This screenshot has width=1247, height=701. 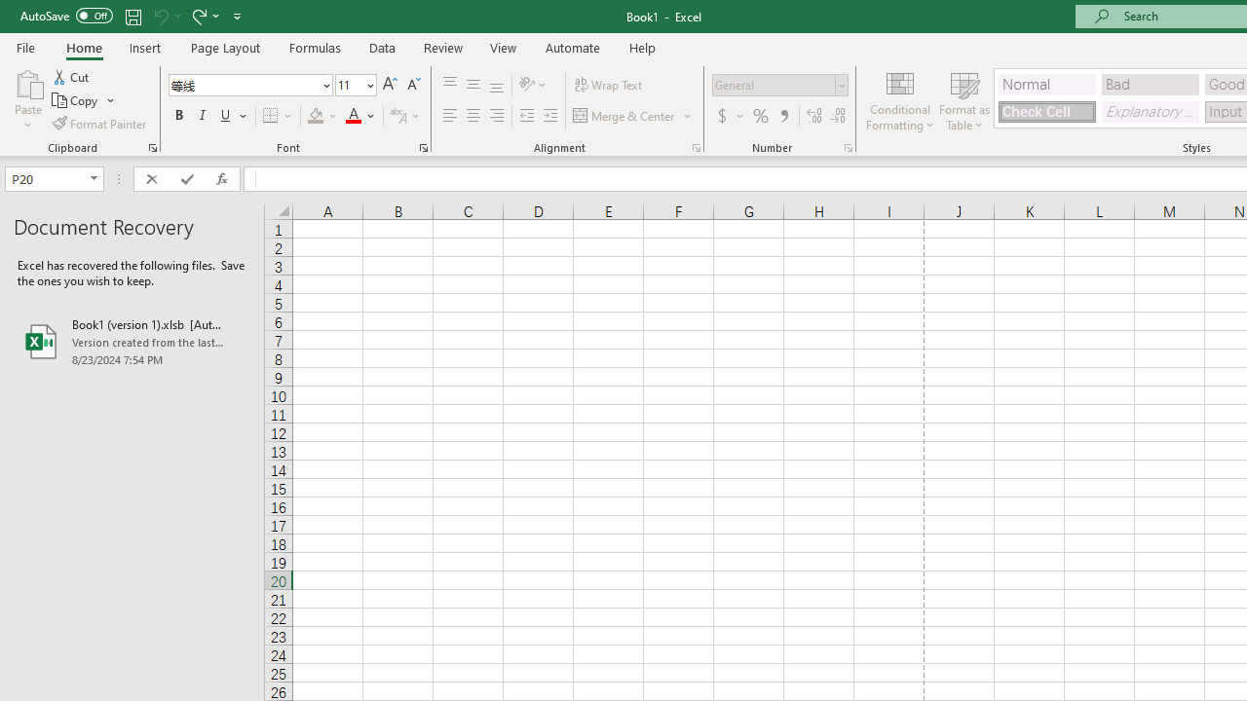 I want to click on Customize Quick Access Toolbar, so click(x=238, y=16).